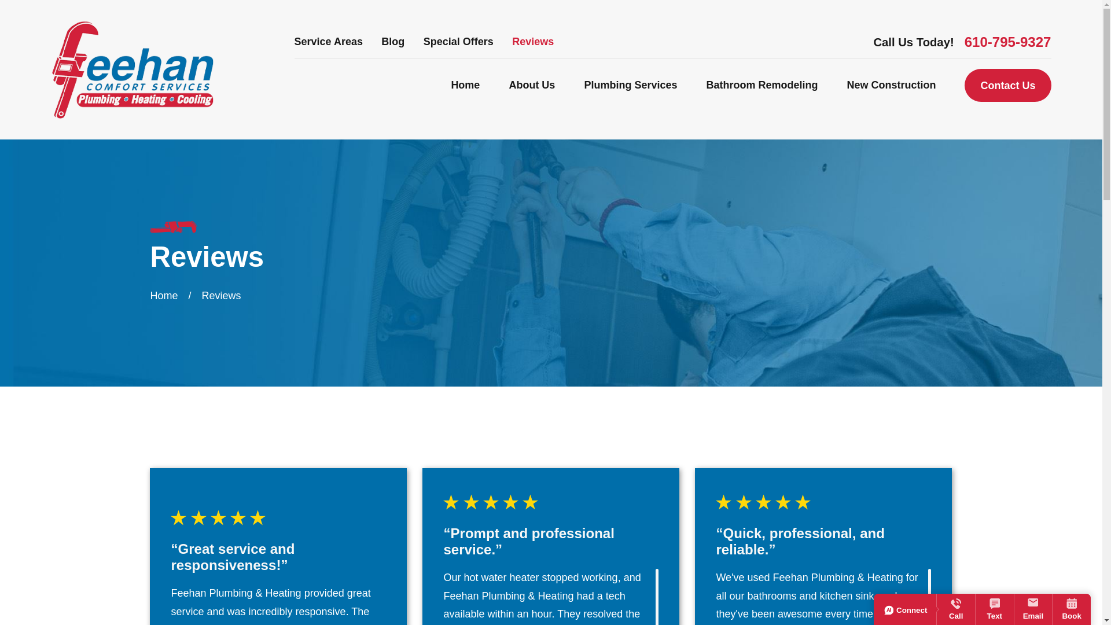 The height and width of the screenshot is (625, 1111). I want to click on Reviews, so click(532, 42).